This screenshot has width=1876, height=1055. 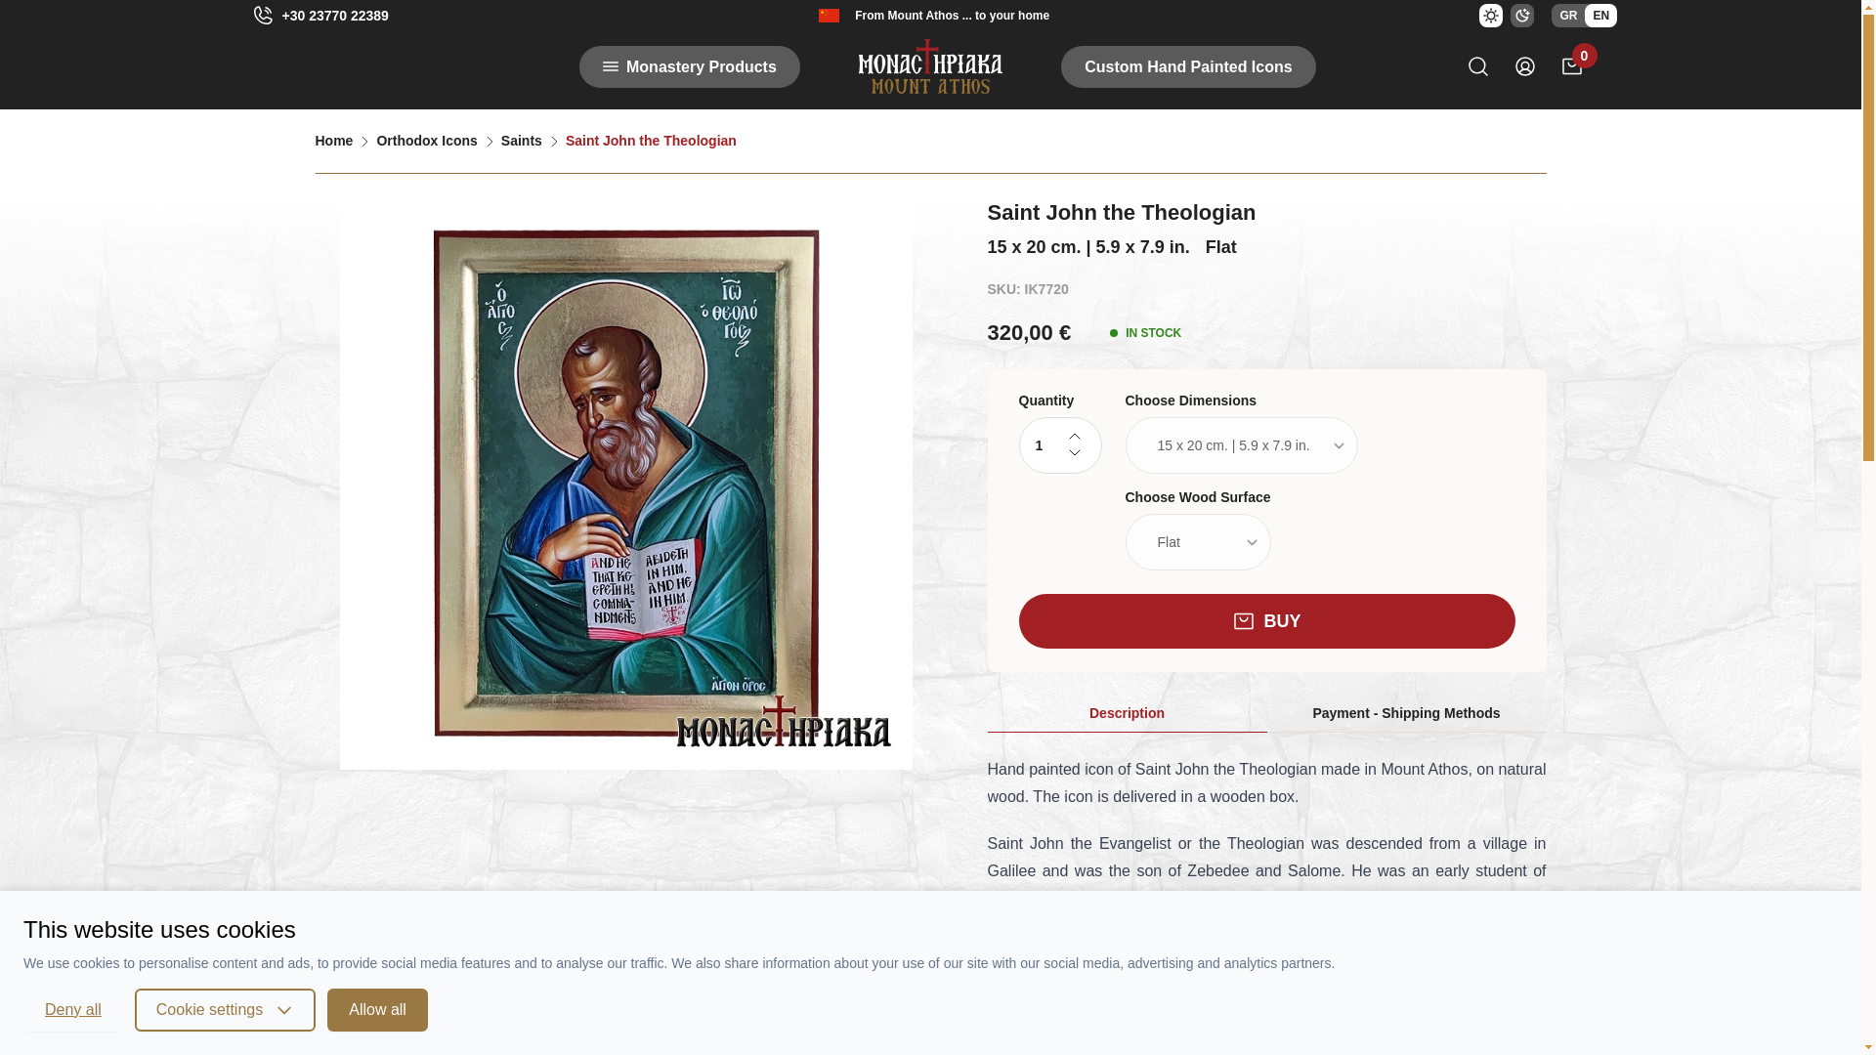 What do you see at coordinates (1059, 444) in the screenshot?
I see `1` at bounding box center [1059, 444].